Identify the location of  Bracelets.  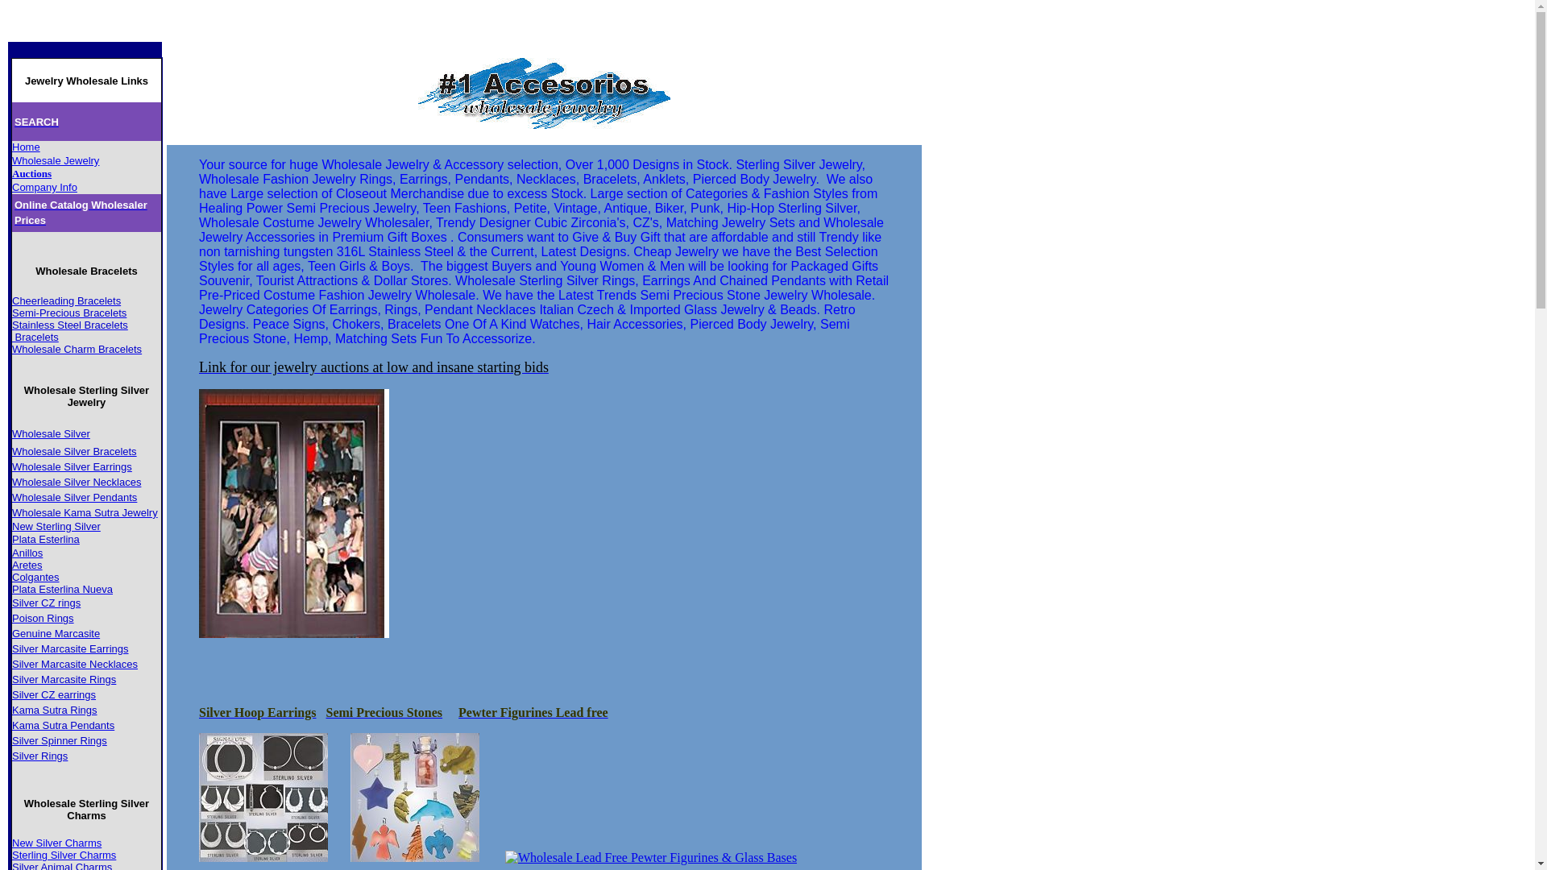
(35, 337).